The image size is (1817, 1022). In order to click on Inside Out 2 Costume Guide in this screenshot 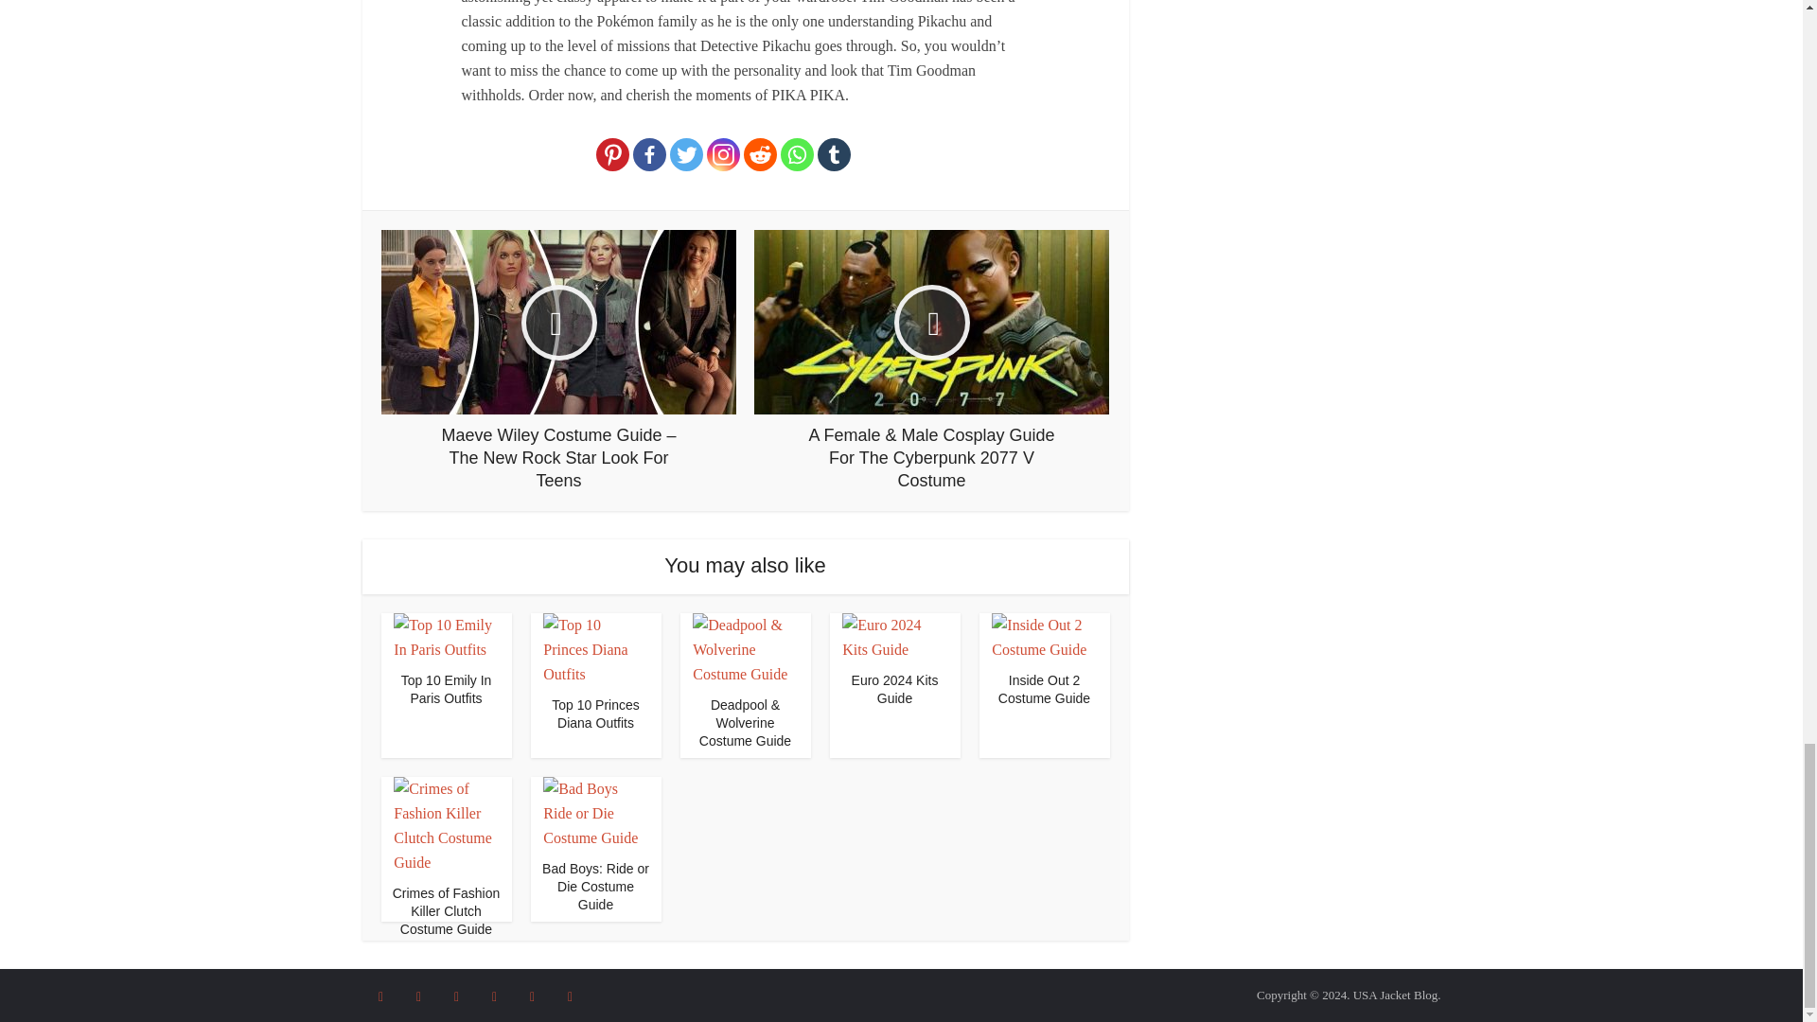, I will do `click(1044, 689)`.